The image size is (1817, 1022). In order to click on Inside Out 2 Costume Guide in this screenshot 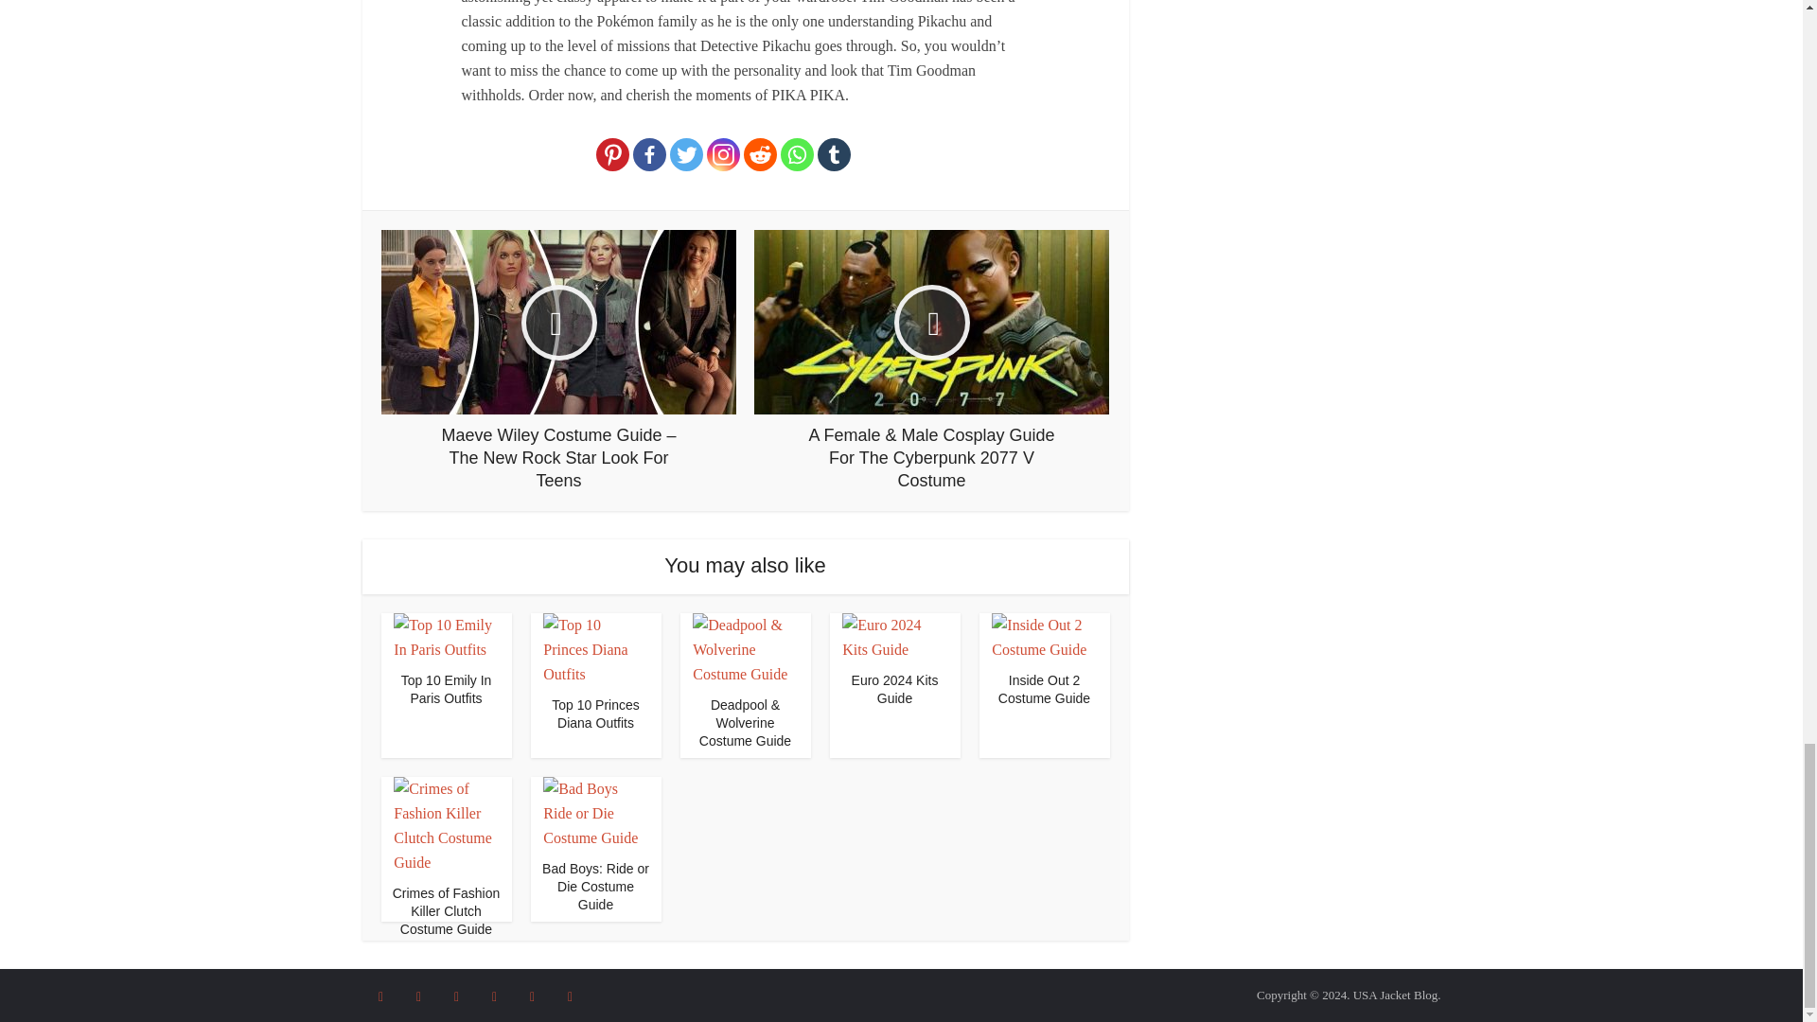, I will do `click(1044, 689)`.